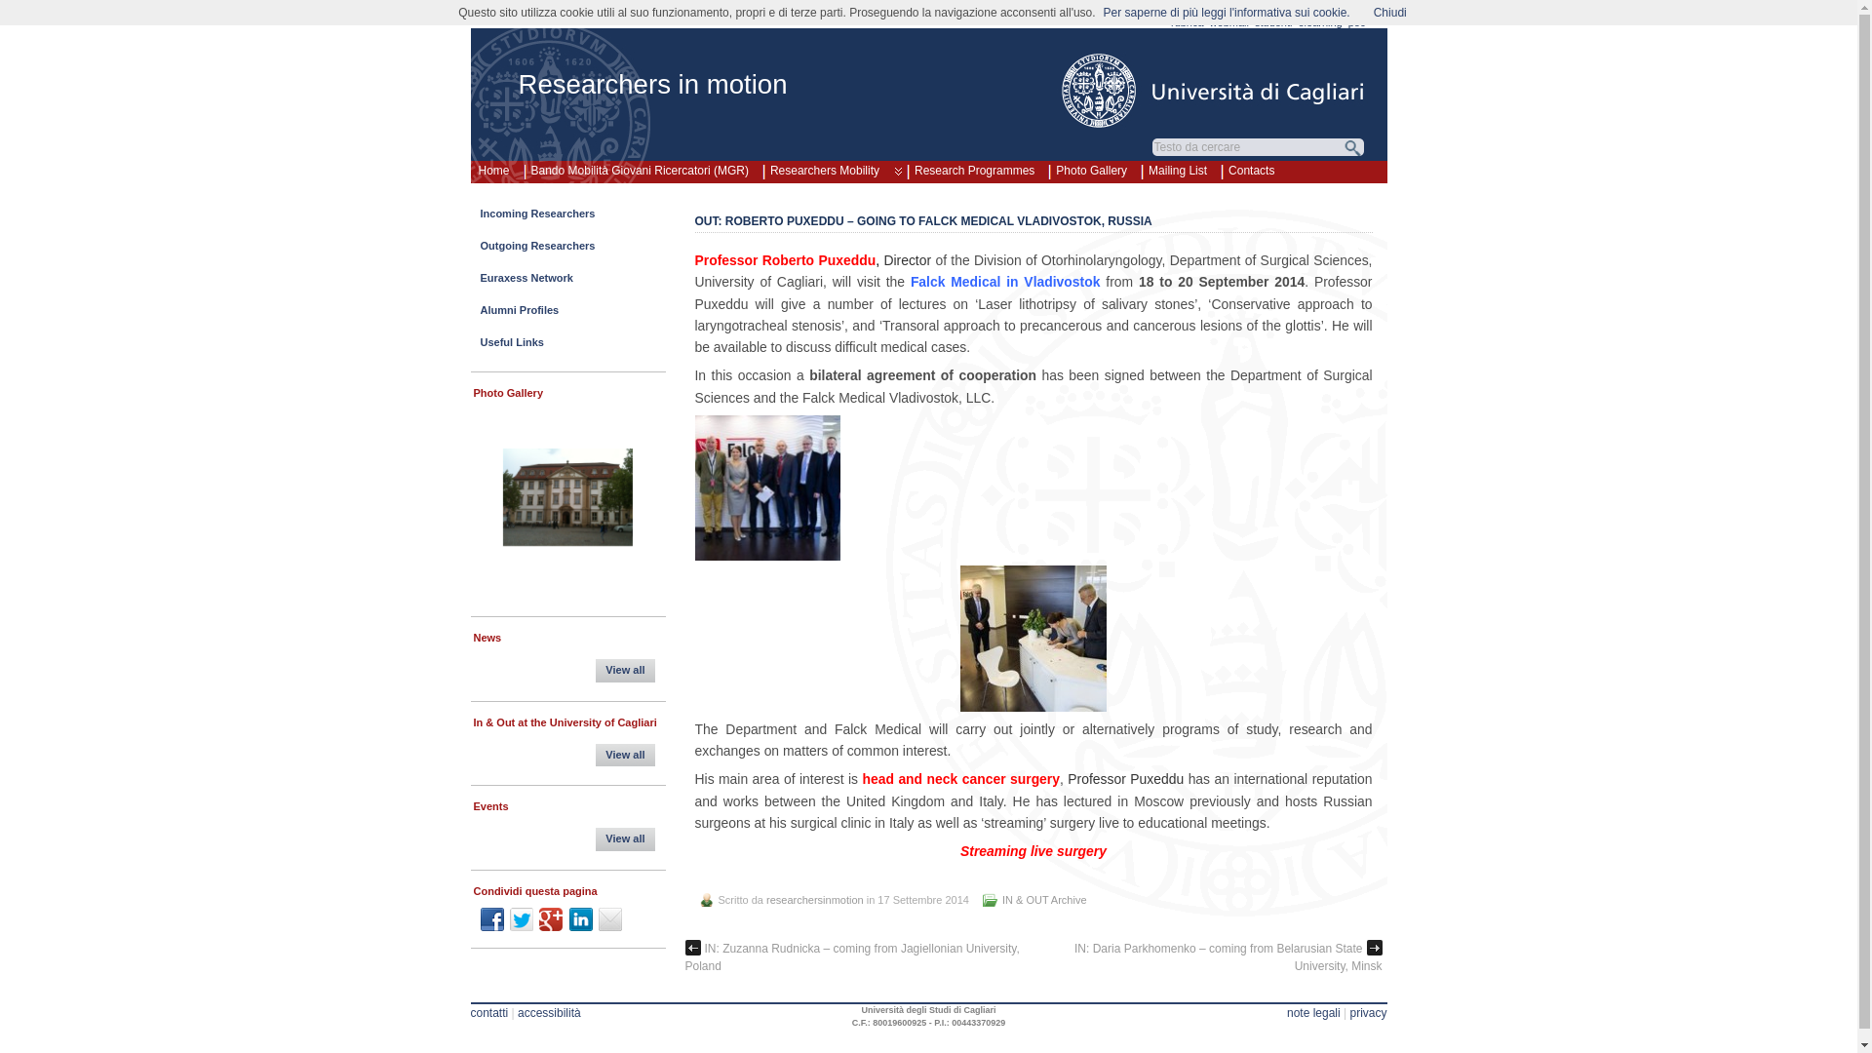 The height and width of the screenshot is (1053, 1872). What do you see at coordinates (1188, 21) in the screenshot?
I see `rubrica` at bounding box center [1188, 21].